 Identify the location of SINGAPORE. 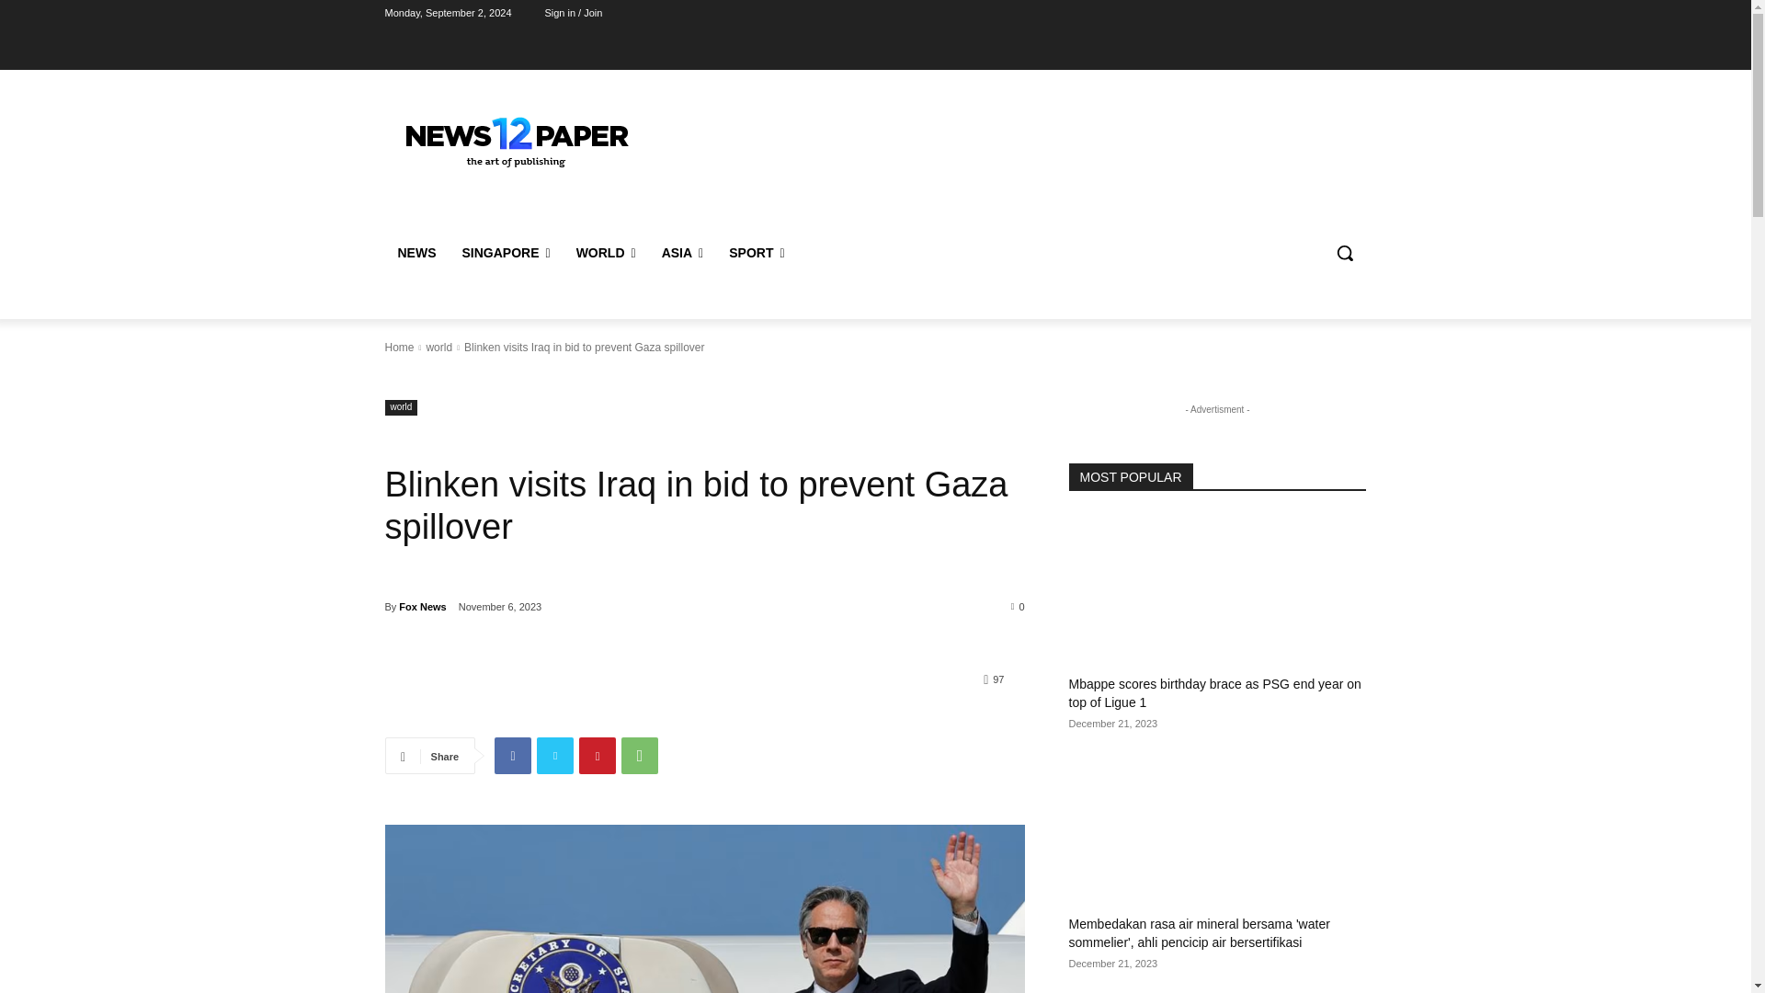
(506, 252).